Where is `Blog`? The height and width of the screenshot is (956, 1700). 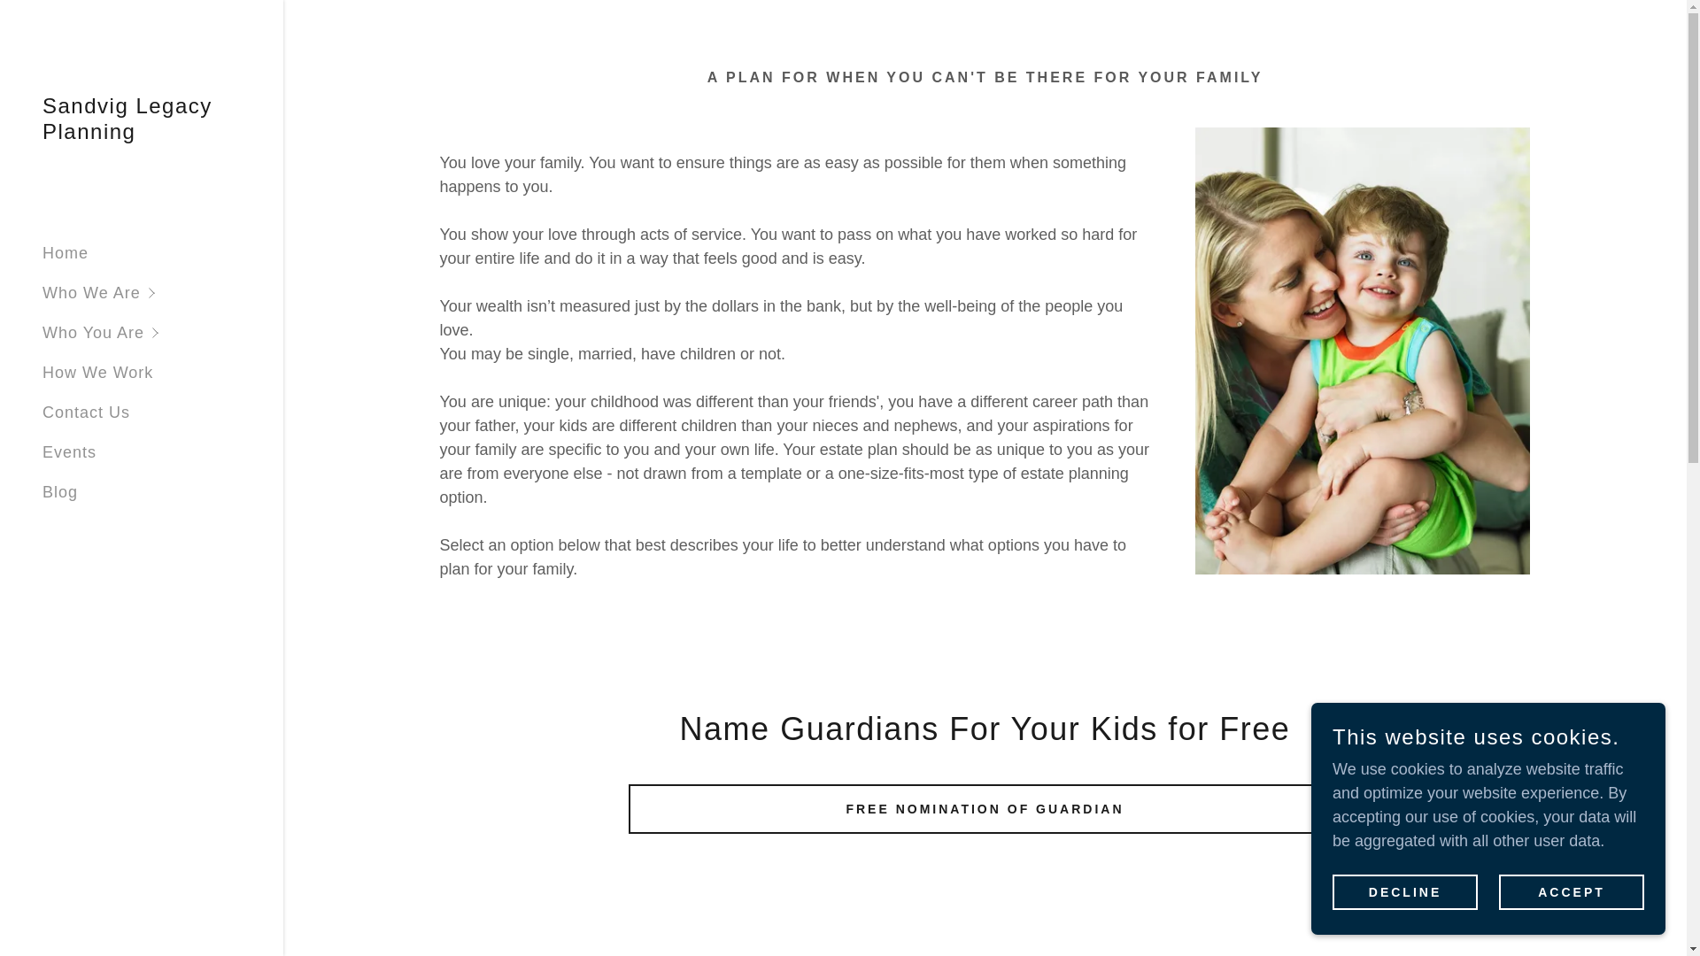
Blog is located at coordinates (60, 492).